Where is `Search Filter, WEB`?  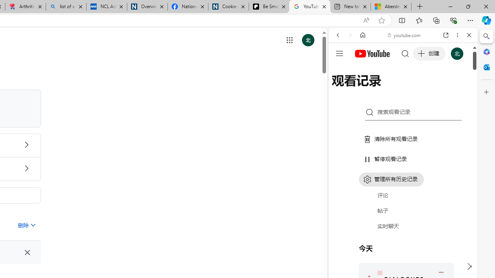
Search Filter, WEB is located at coordinates (341, 88).